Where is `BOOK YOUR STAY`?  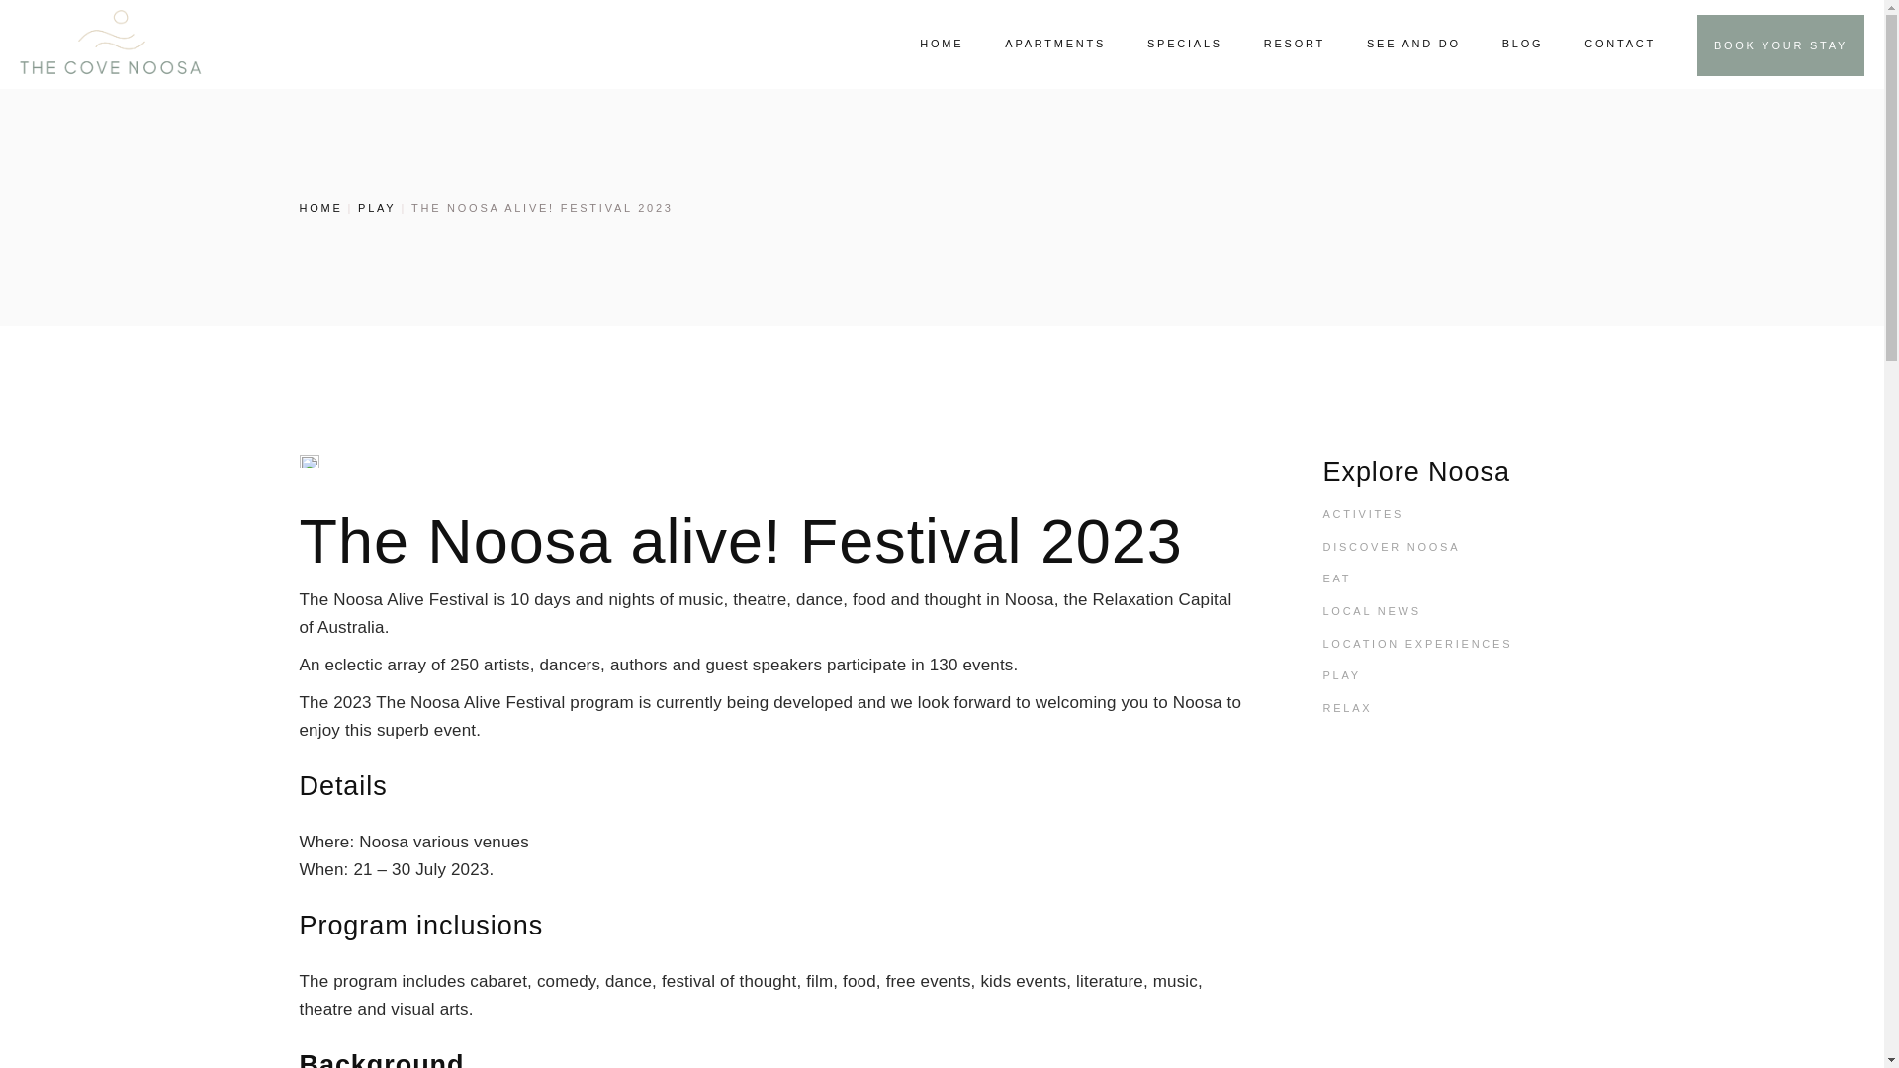 BOOK YOUR STAY is located at coordinates (1780, 45).